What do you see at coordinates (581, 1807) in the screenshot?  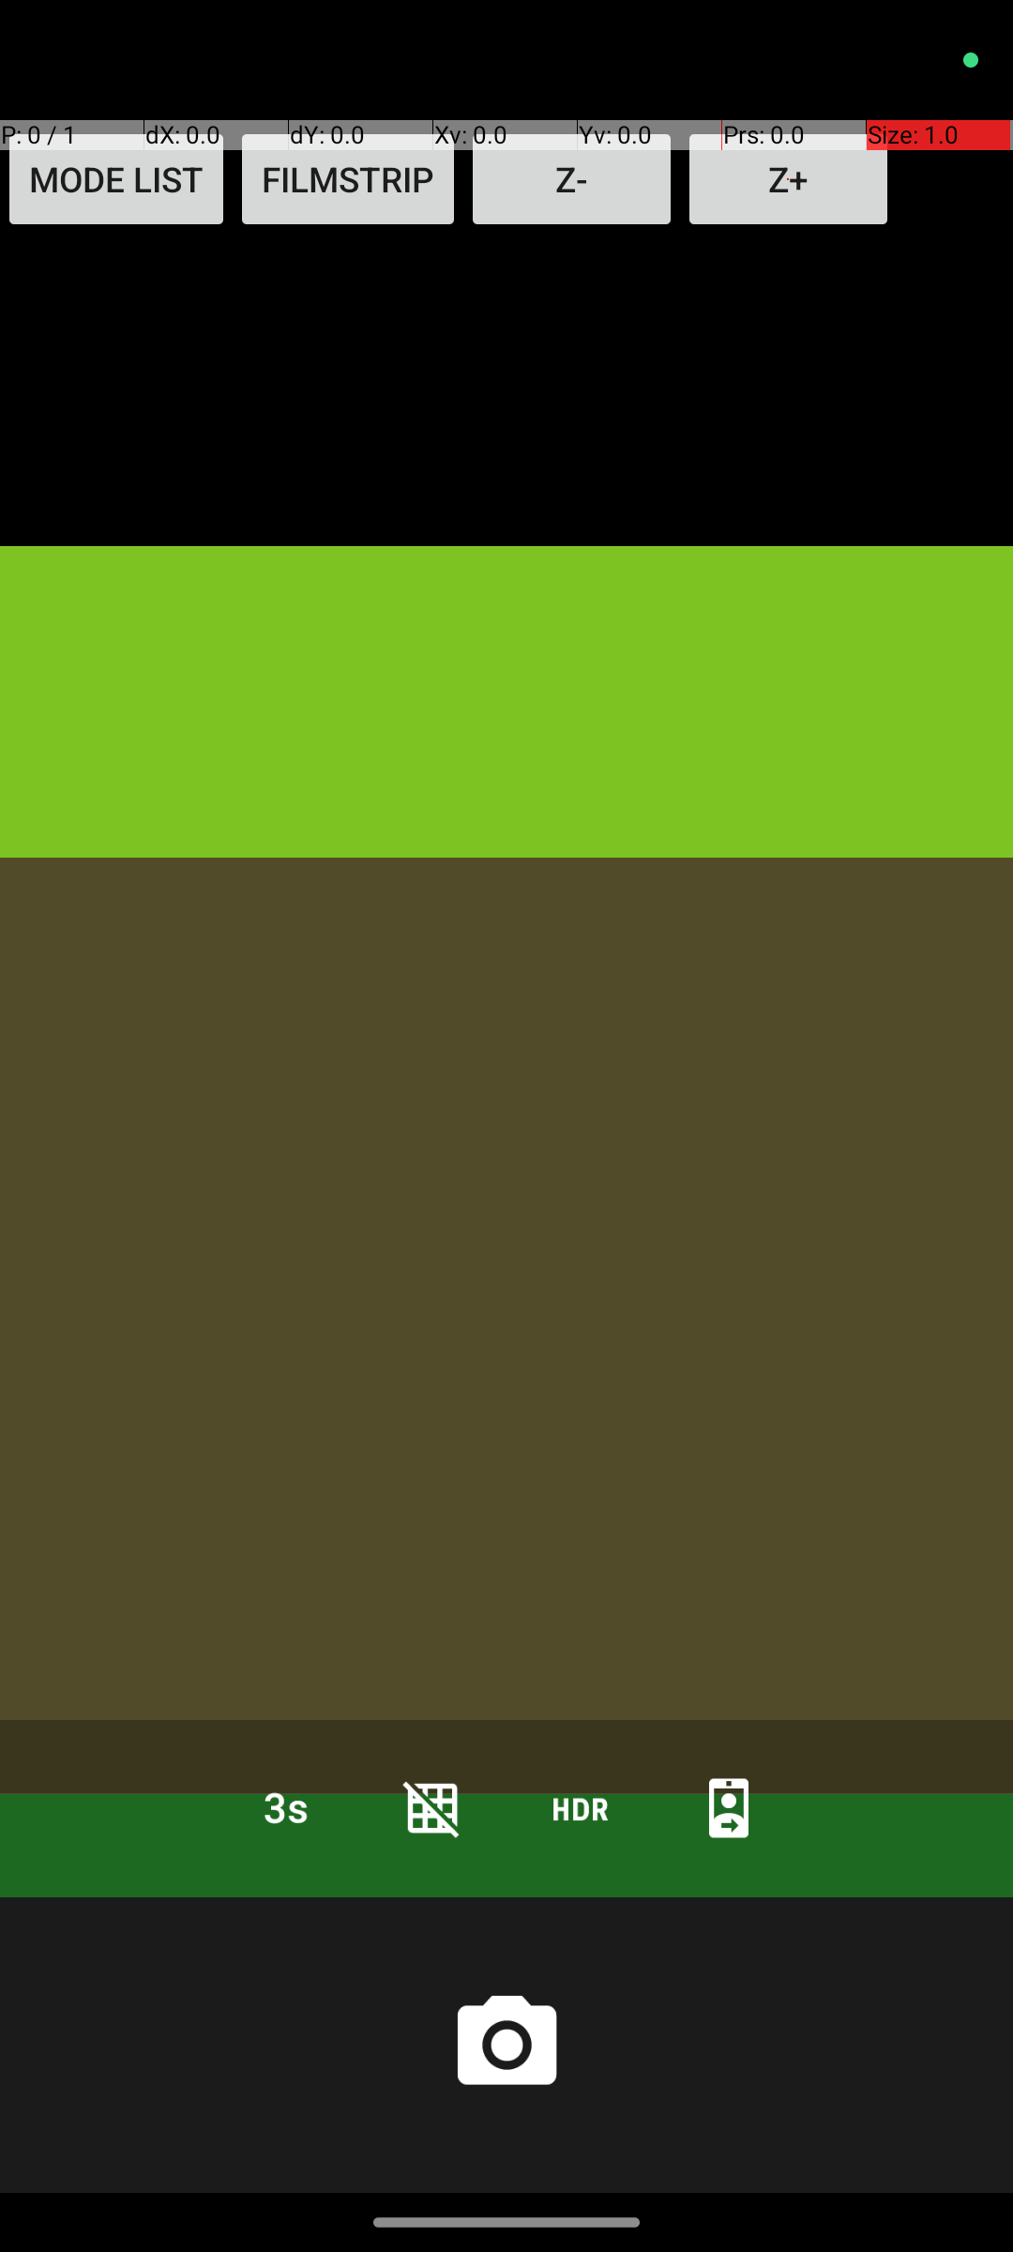 I see `HDR on` at bounding box center [581, 1807].